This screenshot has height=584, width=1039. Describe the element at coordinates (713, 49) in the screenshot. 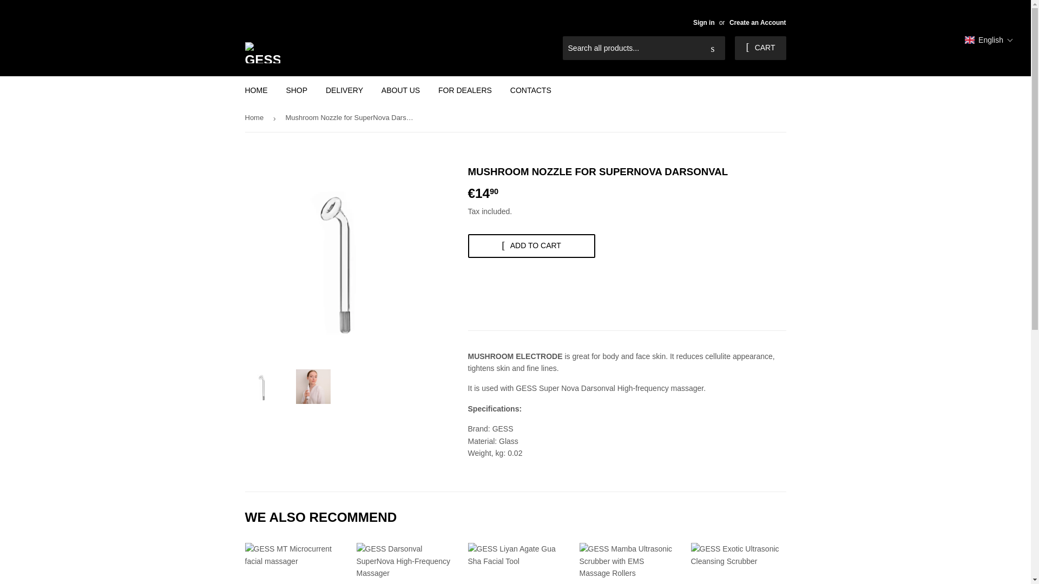

I see `Search` at that location.